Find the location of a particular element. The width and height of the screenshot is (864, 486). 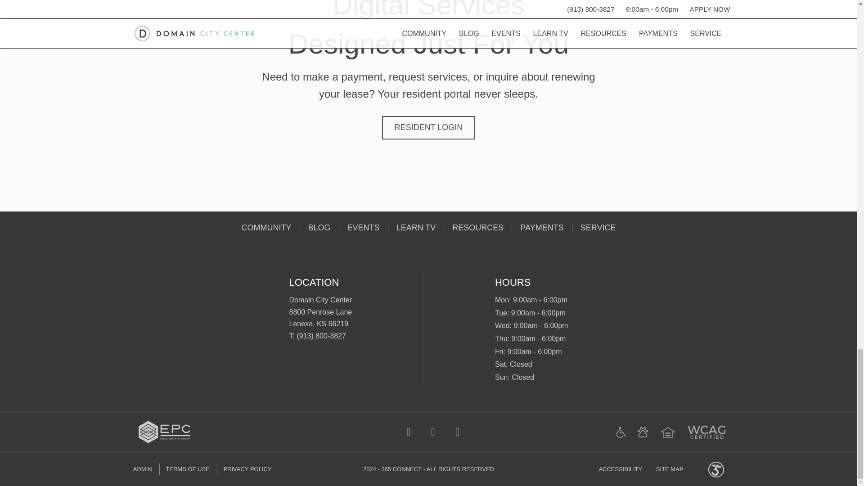

RESOURCES is located at coordinates (478, 228).